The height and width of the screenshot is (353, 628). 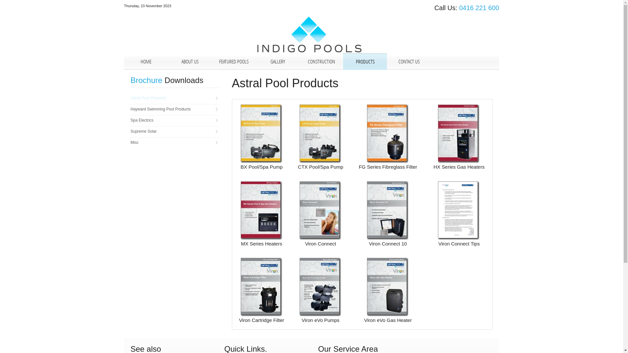 I want to click on Viron Cartridge Filter, so click(x=262, y=303).